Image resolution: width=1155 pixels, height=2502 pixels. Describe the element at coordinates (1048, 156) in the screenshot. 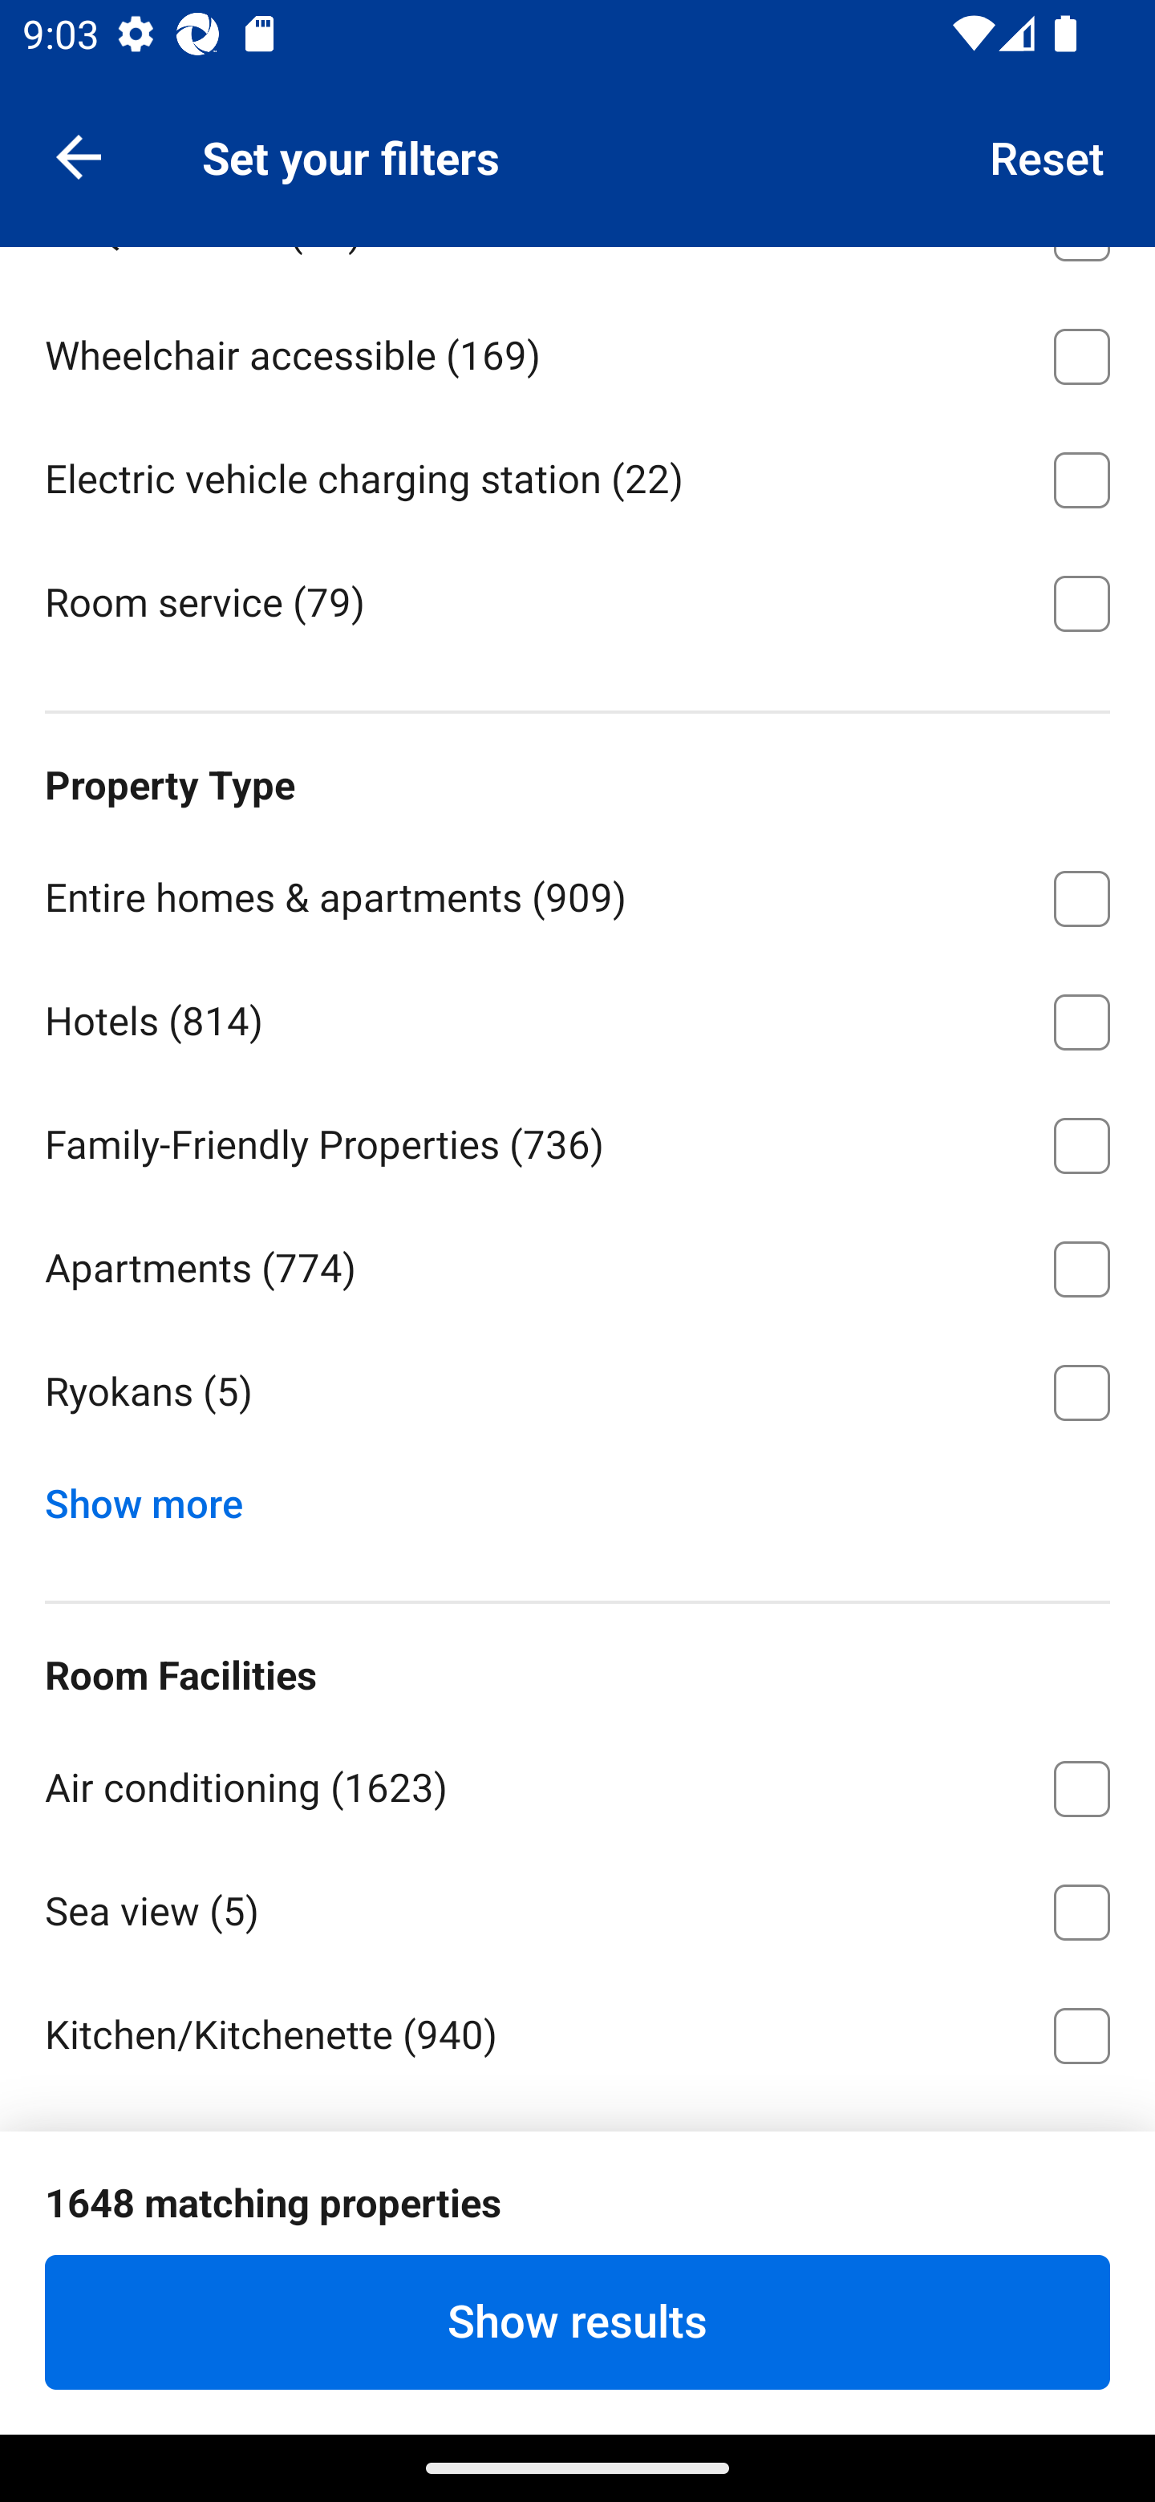

I see `Reset` at that location.